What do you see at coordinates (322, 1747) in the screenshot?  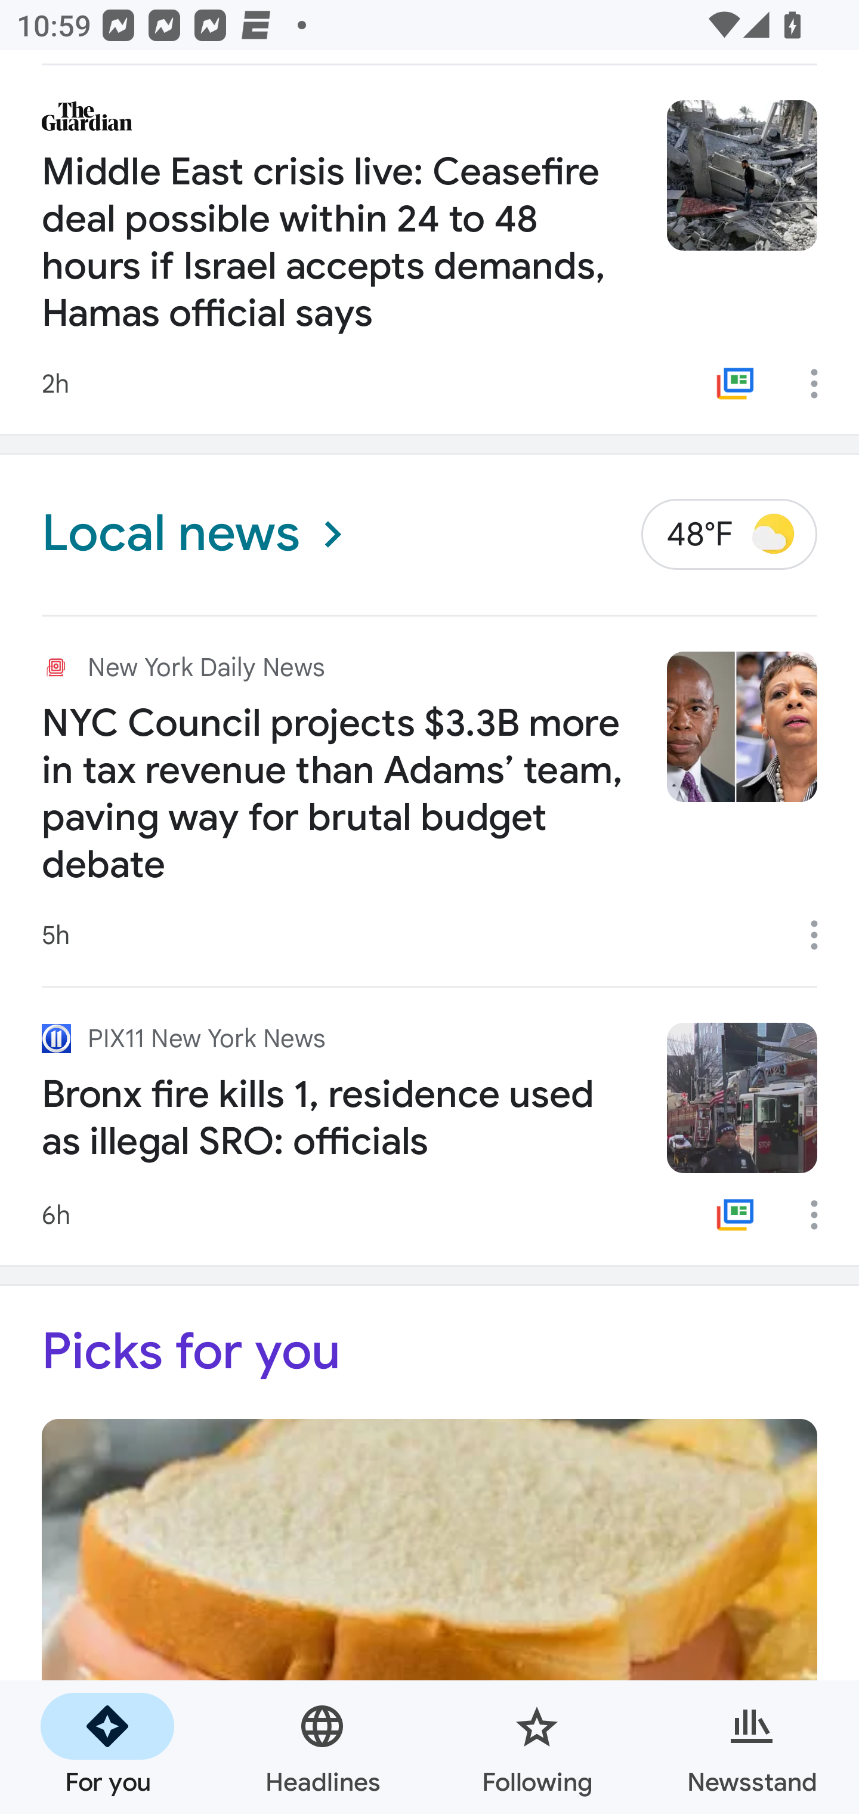 I see `Headlines` at bounding box center [322, 1747].